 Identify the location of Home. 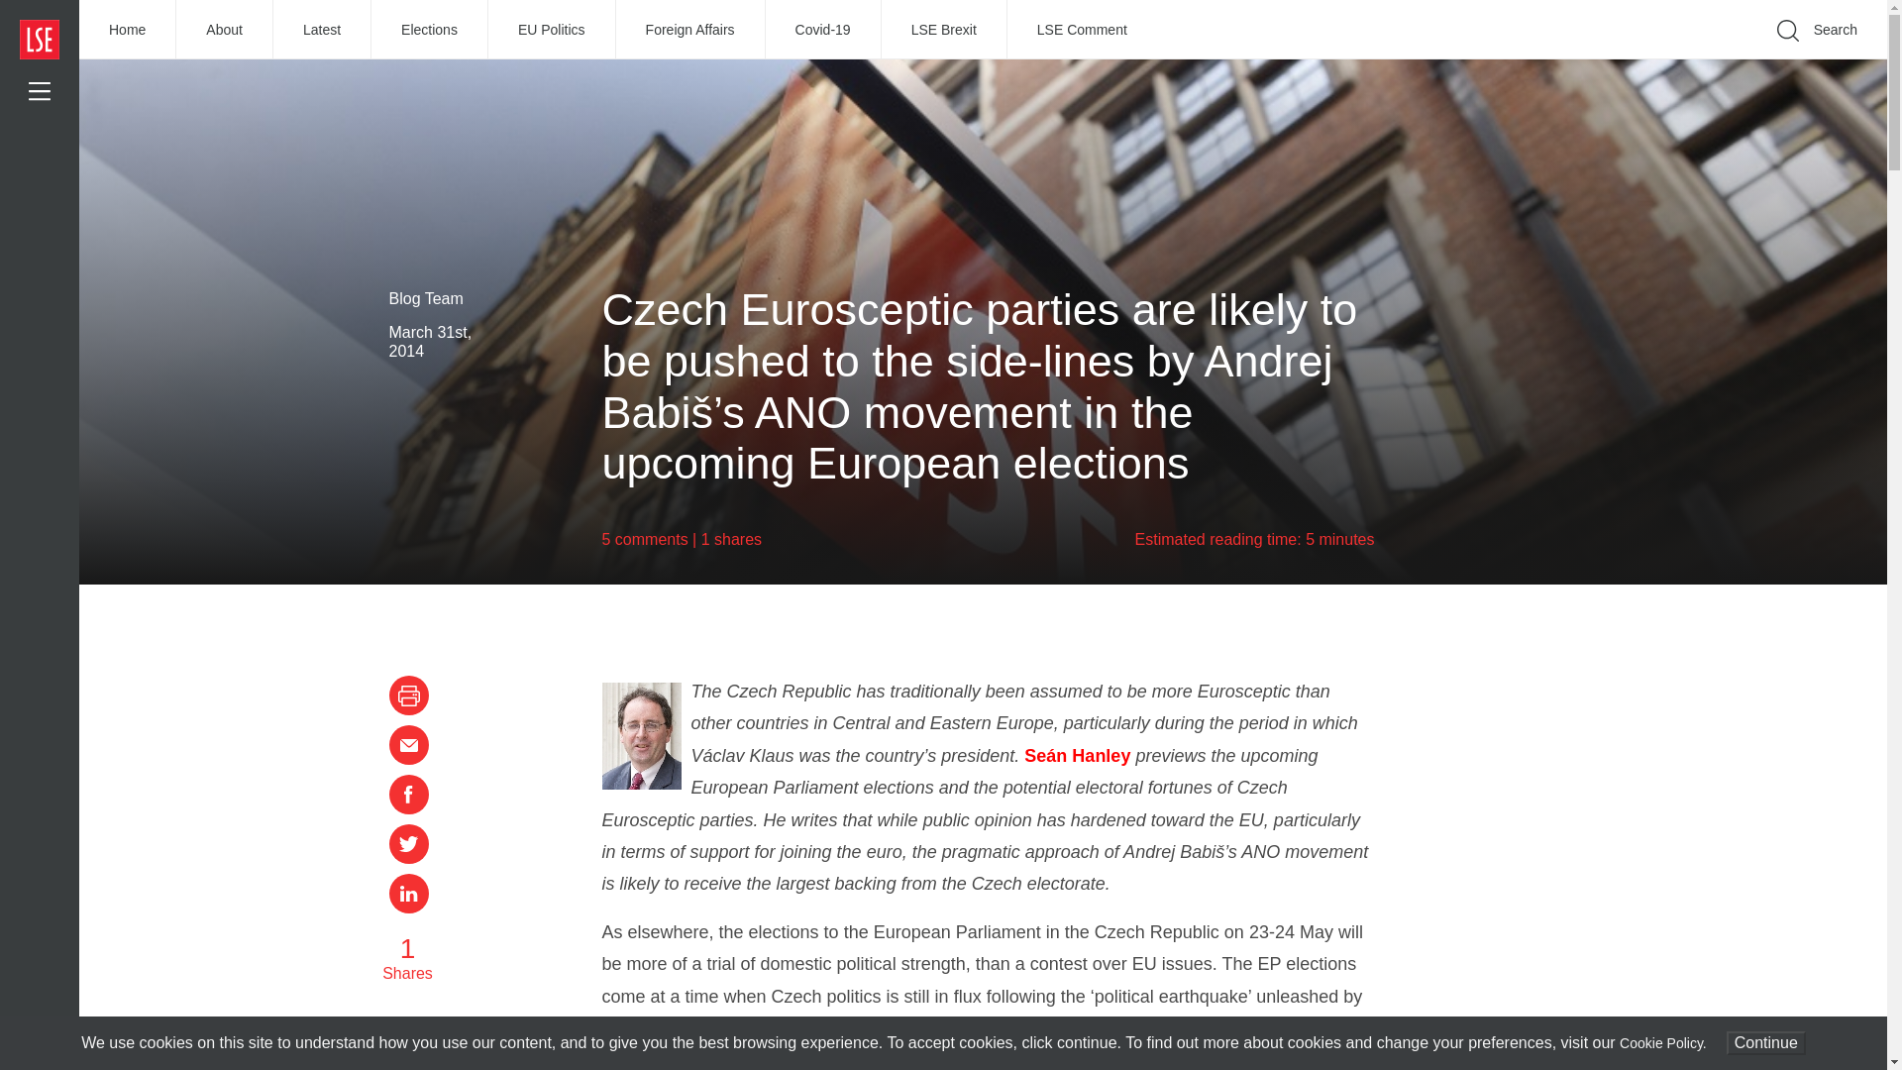
(128, 30).